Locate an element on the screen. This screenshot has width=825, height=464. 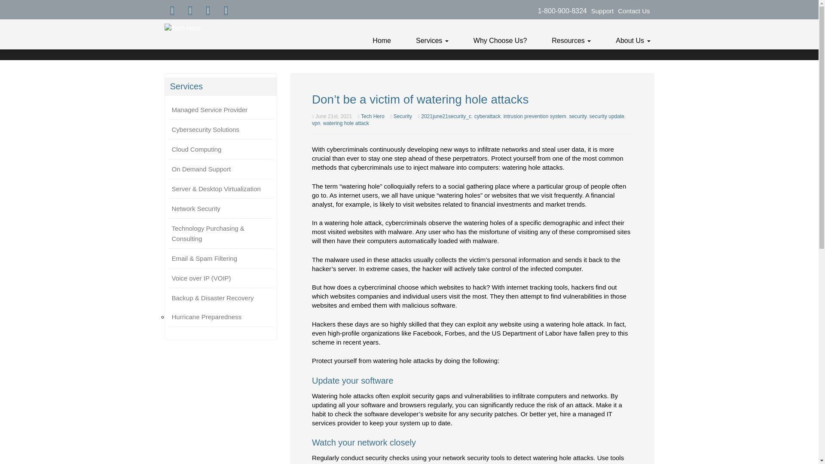
Contact Us is located at coordinates (634, 11).